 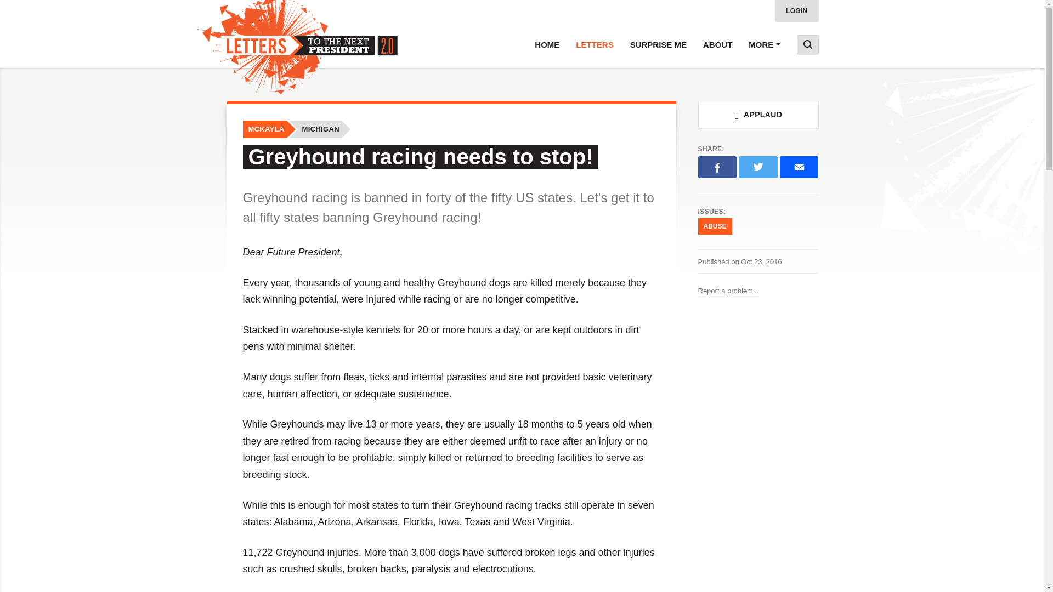 I want to click on Report a problem..., so click(x=757, y=291).